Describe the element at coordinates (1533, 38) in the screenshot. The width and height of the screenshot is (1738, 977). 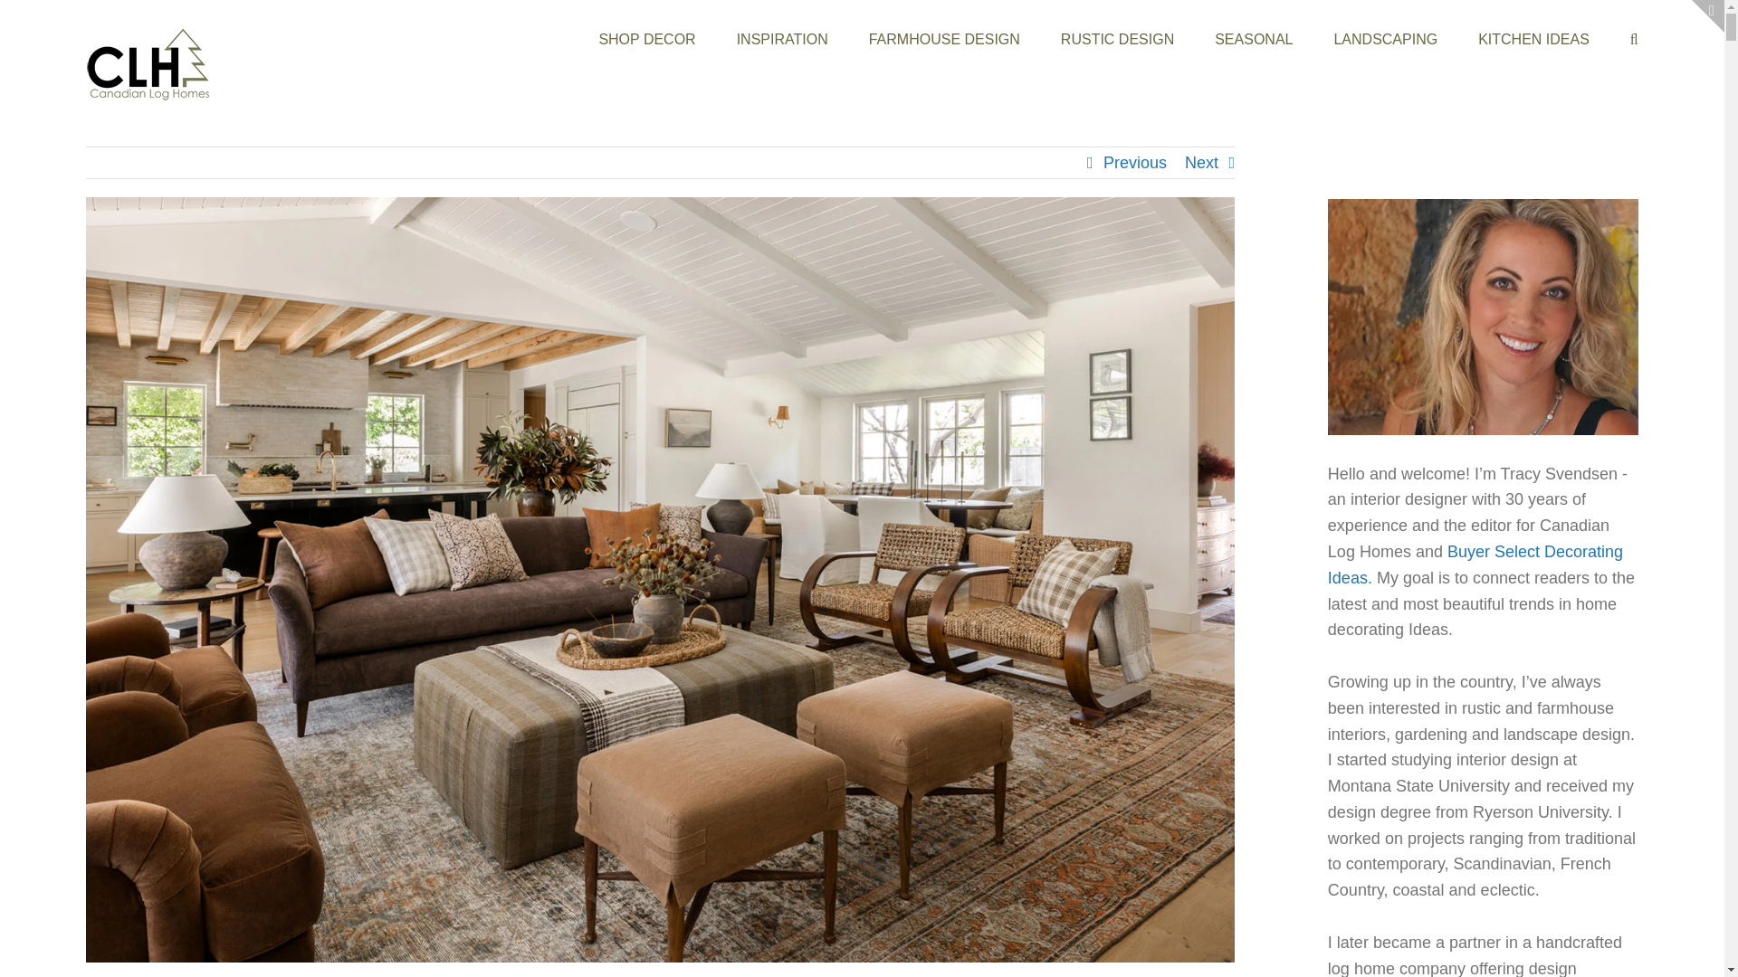
I see `KITCHEN IDEAS` at that location.